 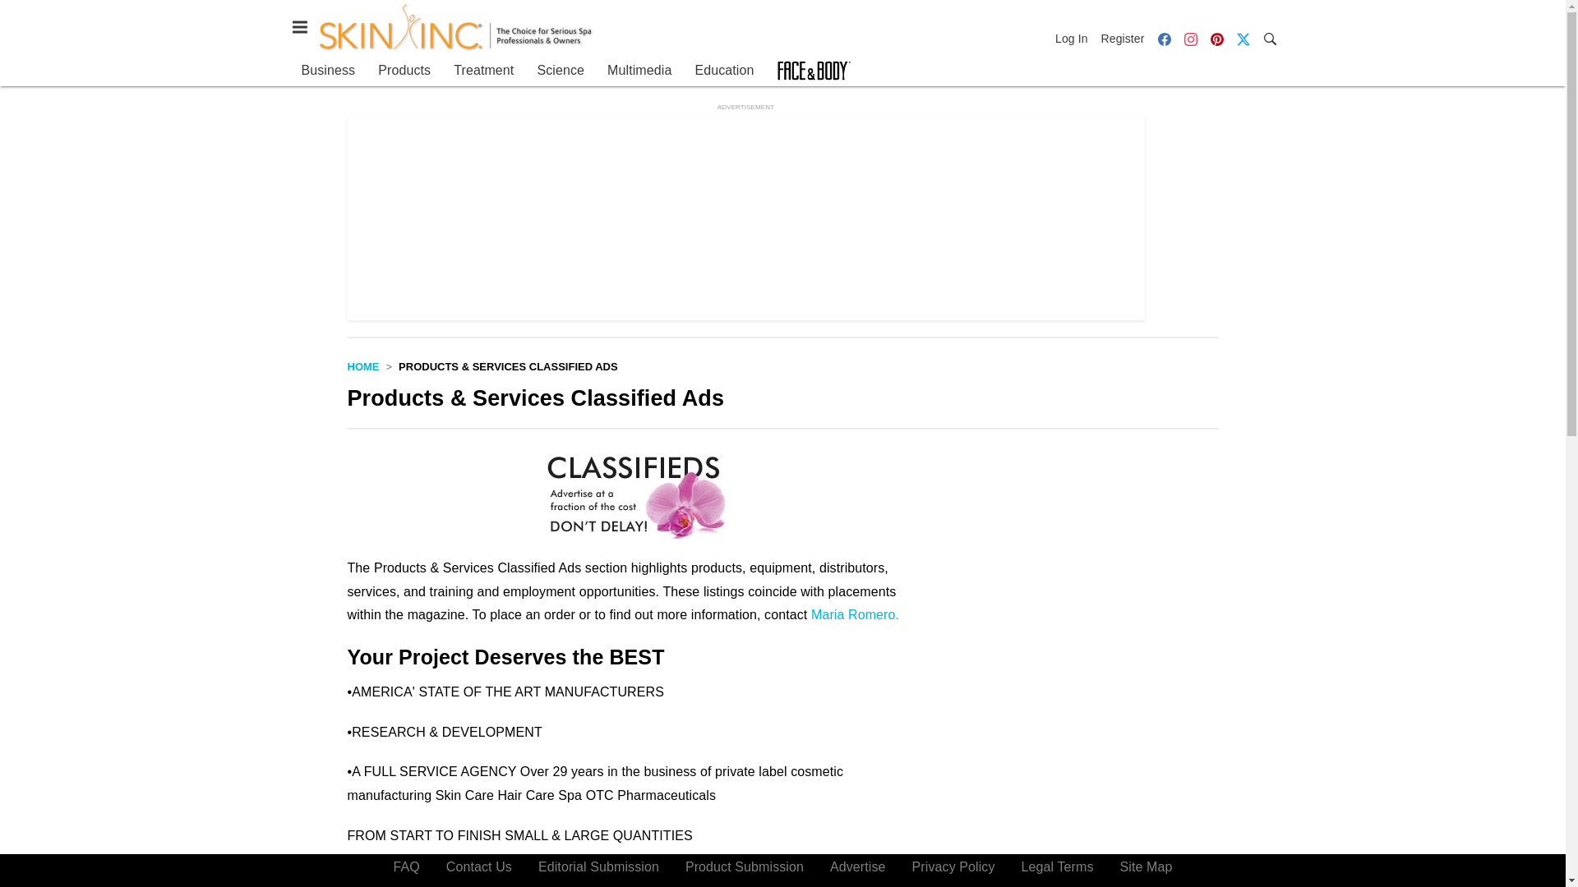 What do you see at coordinates (362, 366) in the screenshot?
I see `Home` at bounding box center [362, 366].